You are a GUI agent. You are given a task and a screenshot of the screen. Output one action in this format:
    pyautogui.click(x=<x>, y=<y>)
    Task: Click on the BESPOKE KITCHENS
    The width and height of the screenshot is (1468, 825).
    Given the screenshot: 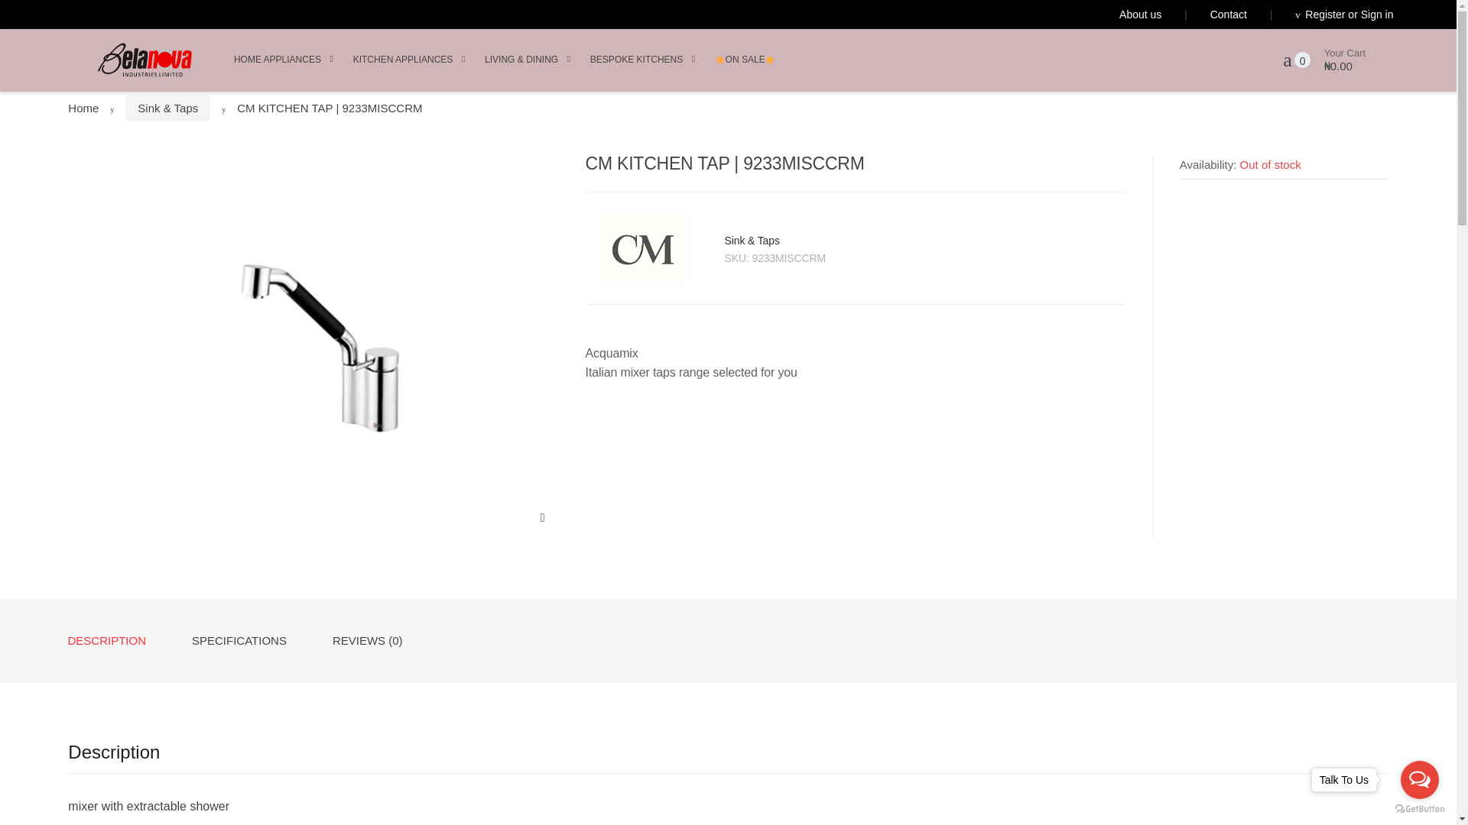 What is the action you would take?
    pyautogui.click(x=636, y=60)
    